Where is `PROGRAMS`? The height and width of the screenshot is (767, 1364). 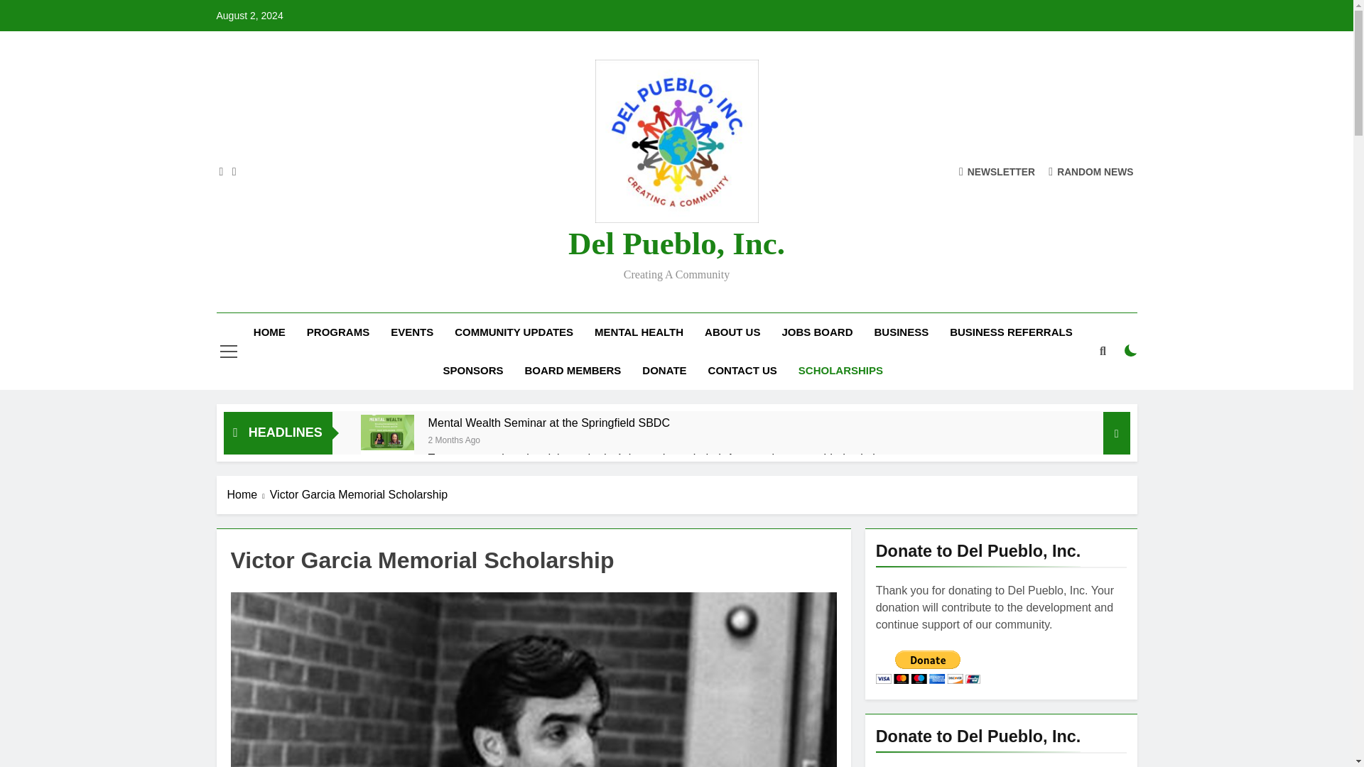
PROGRAMS is located at coordinates (338, 332).